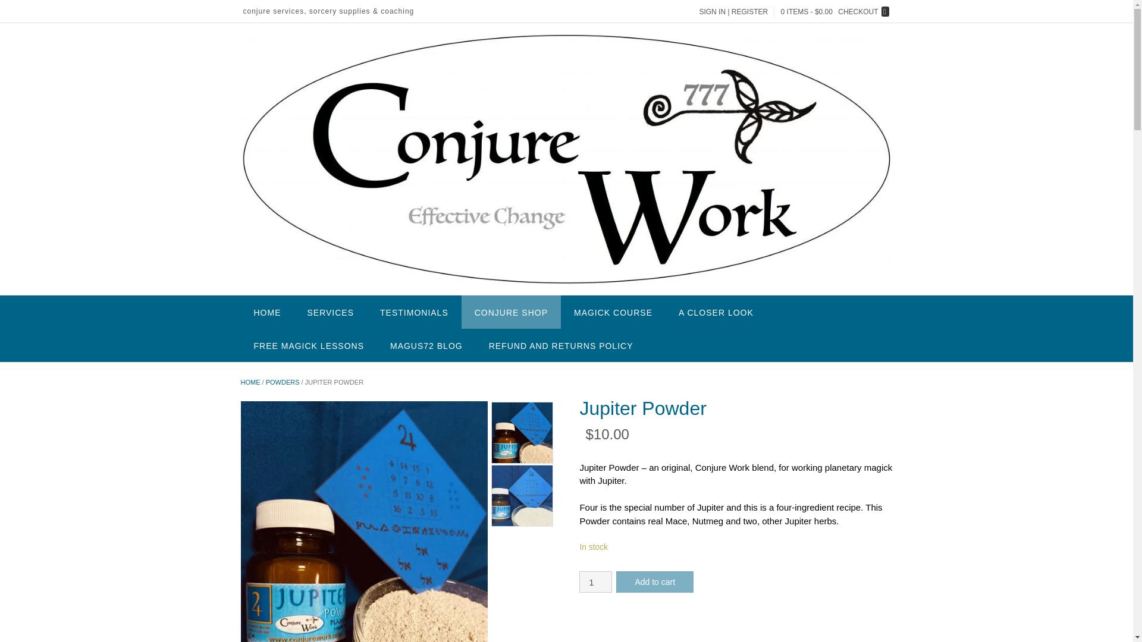 Image resolution: width=1142 pixels, height=642 pixels. Describe the element at coordinates (735, 627) in the screenshot. I see `PayPal` at that location.